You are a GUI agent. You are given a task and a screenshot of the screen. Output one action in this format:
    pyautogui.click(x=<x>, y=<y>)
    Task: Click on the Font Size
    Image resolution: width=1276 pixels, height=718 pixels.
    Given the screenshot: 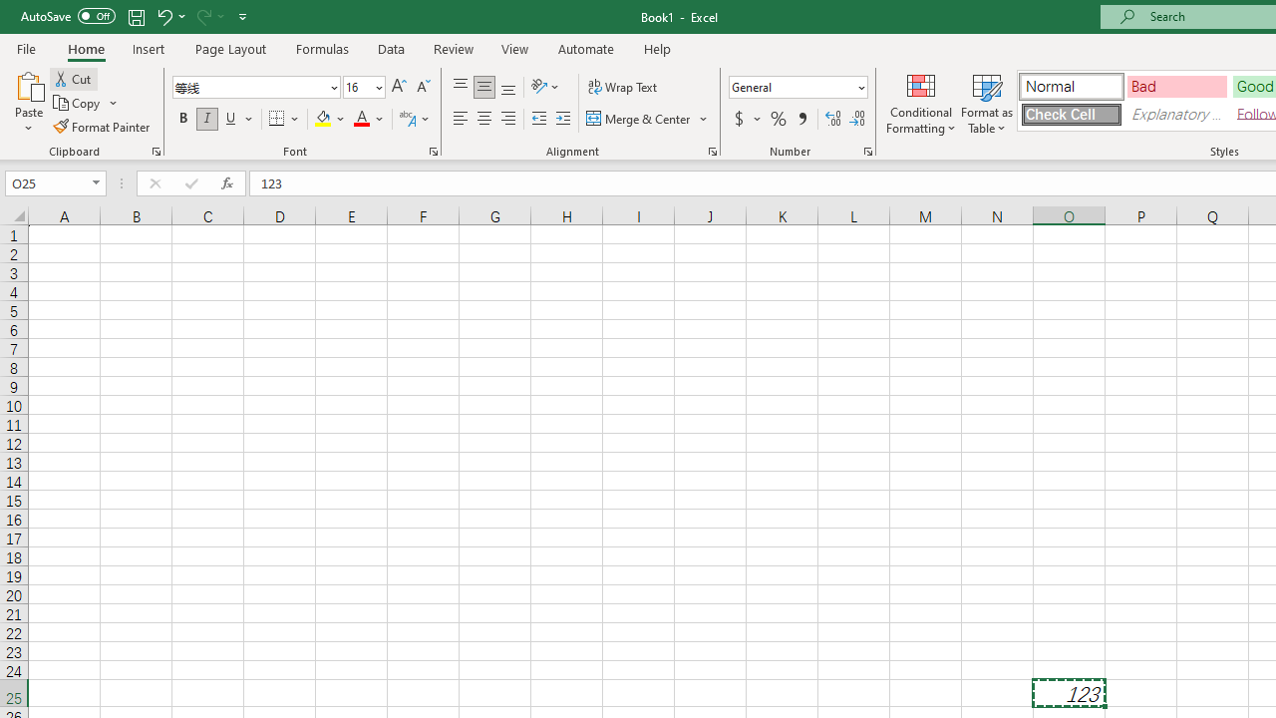 What is the action you would take?
    pyautogui.click(x=364, y=88)
    